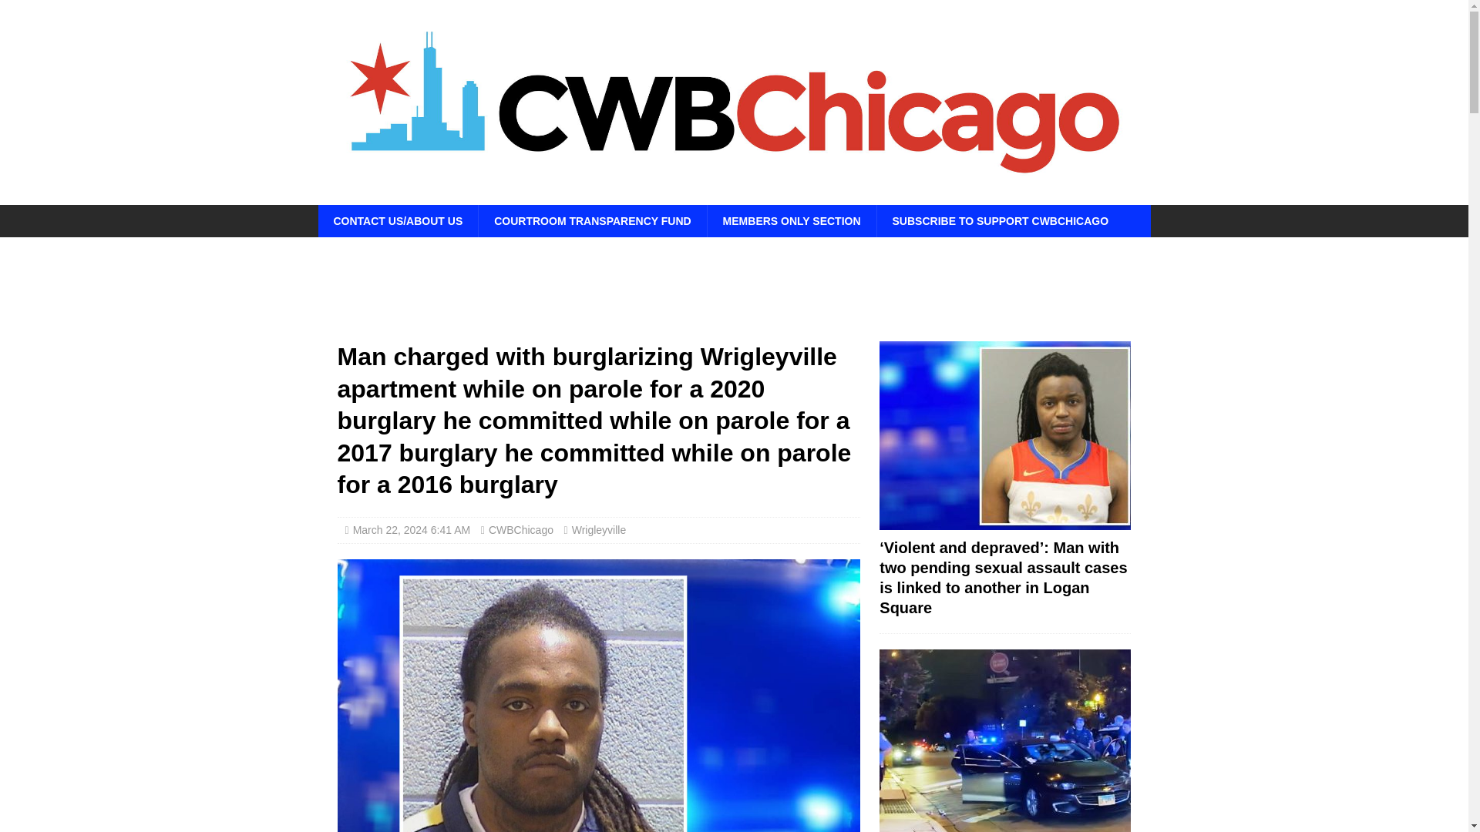 The image size is (1480, 832). Describe the element at coordinates (521, 530) in the screenshot. I see `CWBChicago` at that location.